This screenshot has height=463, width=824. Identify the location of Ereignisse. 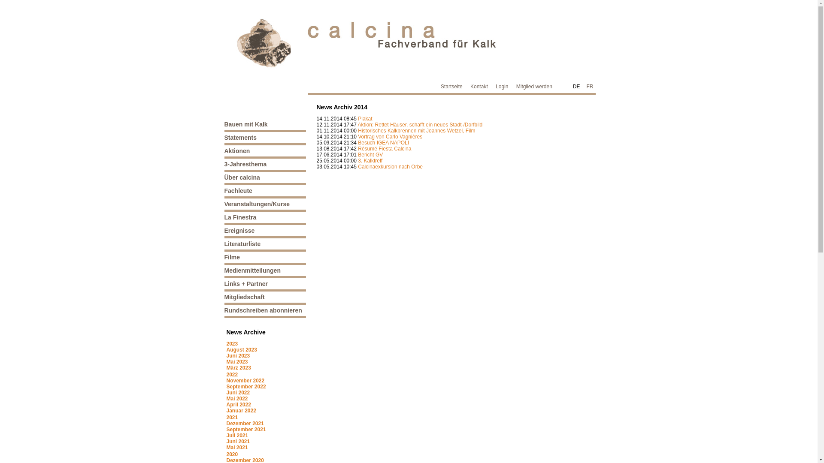
(239, 231).